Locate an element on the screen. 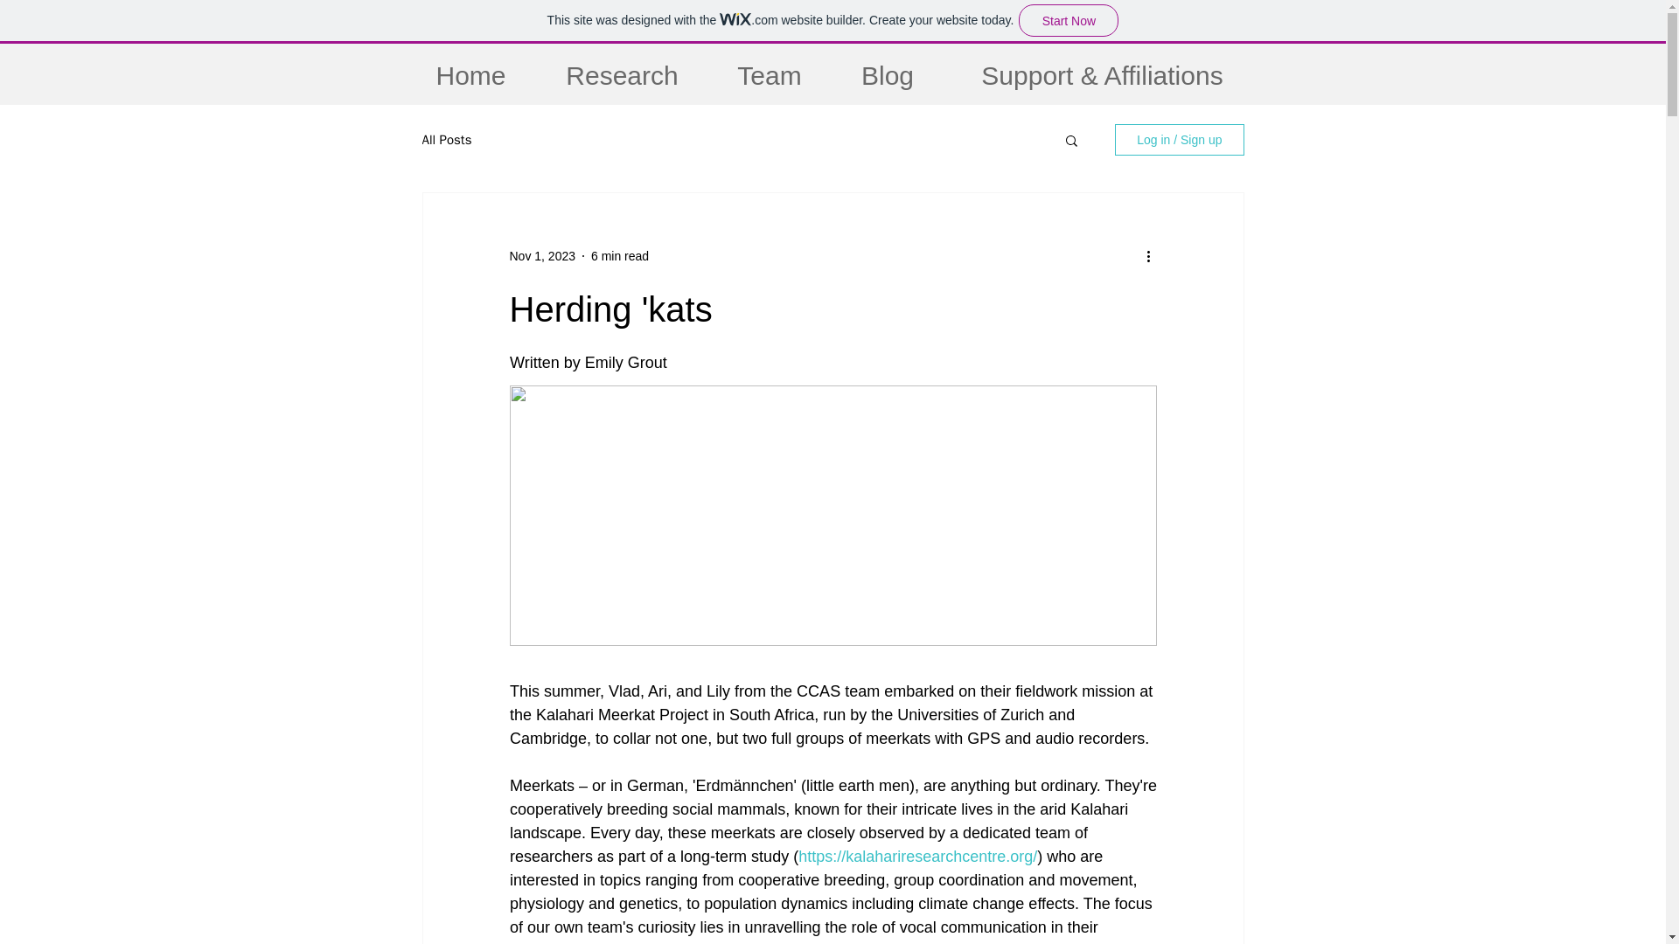 The image size is (1679, 944). Nov 1, 2023 is located at coordinates (542, 255).